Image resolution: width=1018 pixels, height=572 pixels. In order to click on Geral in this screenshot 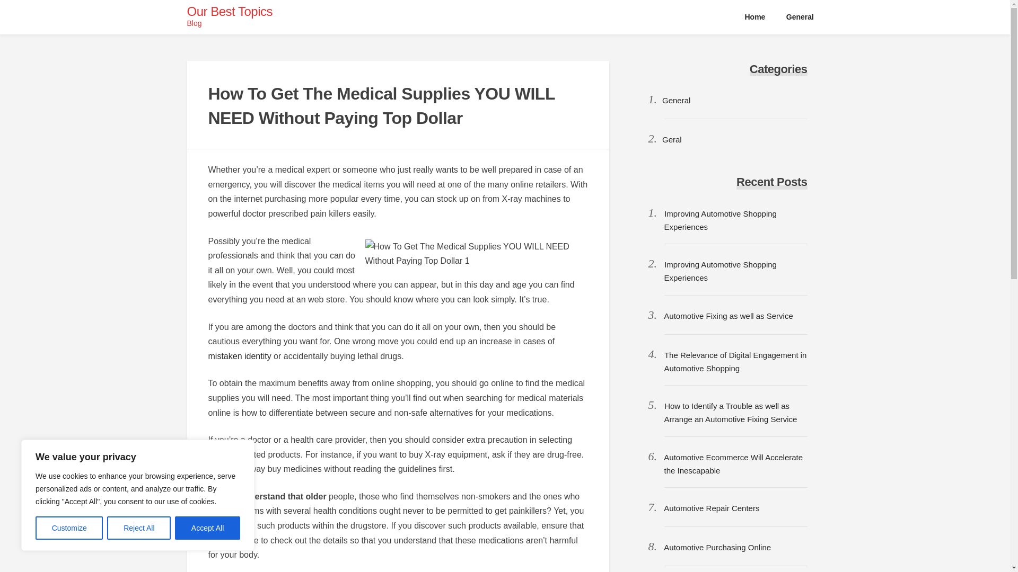, I will do `click(672, 139)`.